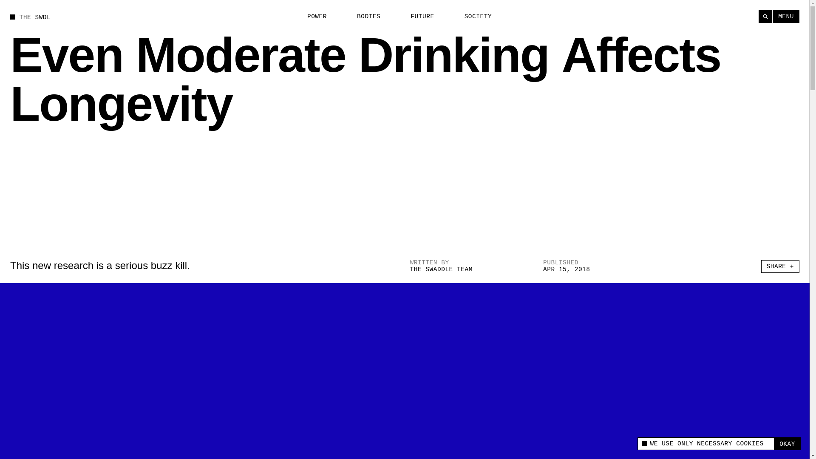 This screenshot has height=459, width=816. What do you see at coordinates (441, 269) in the screenshot?
I see `THE SWADDLE TEAM` at bounding box center [441, 269].